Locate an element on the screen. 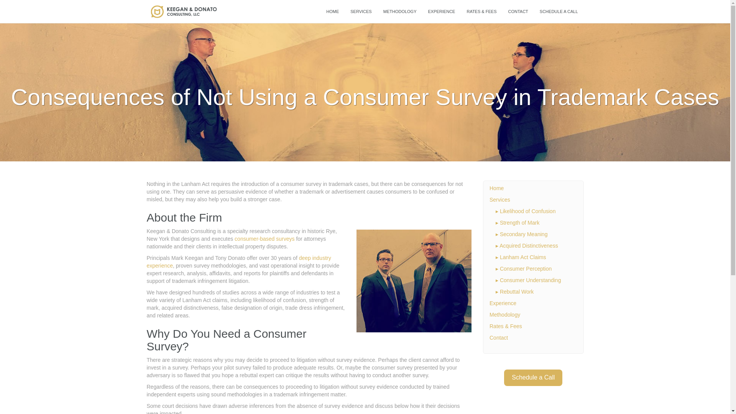  Contact is located at coordinates (517, 11).